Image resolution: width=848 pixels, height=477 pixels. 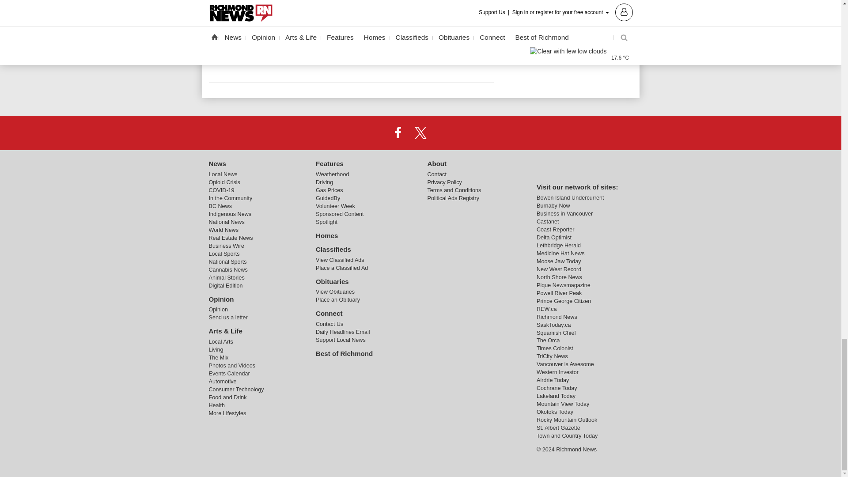 What do you see at coordinates (398, 132) in the screenshot?
I see `Facebook` at bounding box center [398, 132].